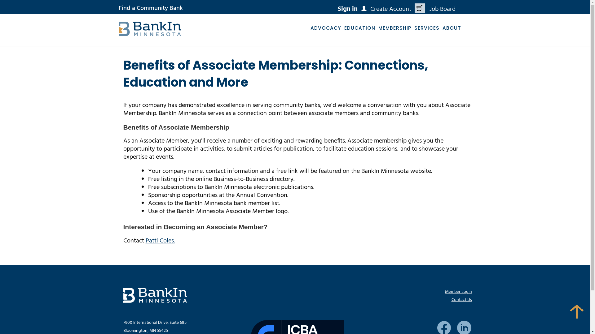 The width and height of the screenshot is (595, 334). What do you see at coordinates (348, 8) in the screenshot?
I see `Sign in` at bounding box center [348, 8].